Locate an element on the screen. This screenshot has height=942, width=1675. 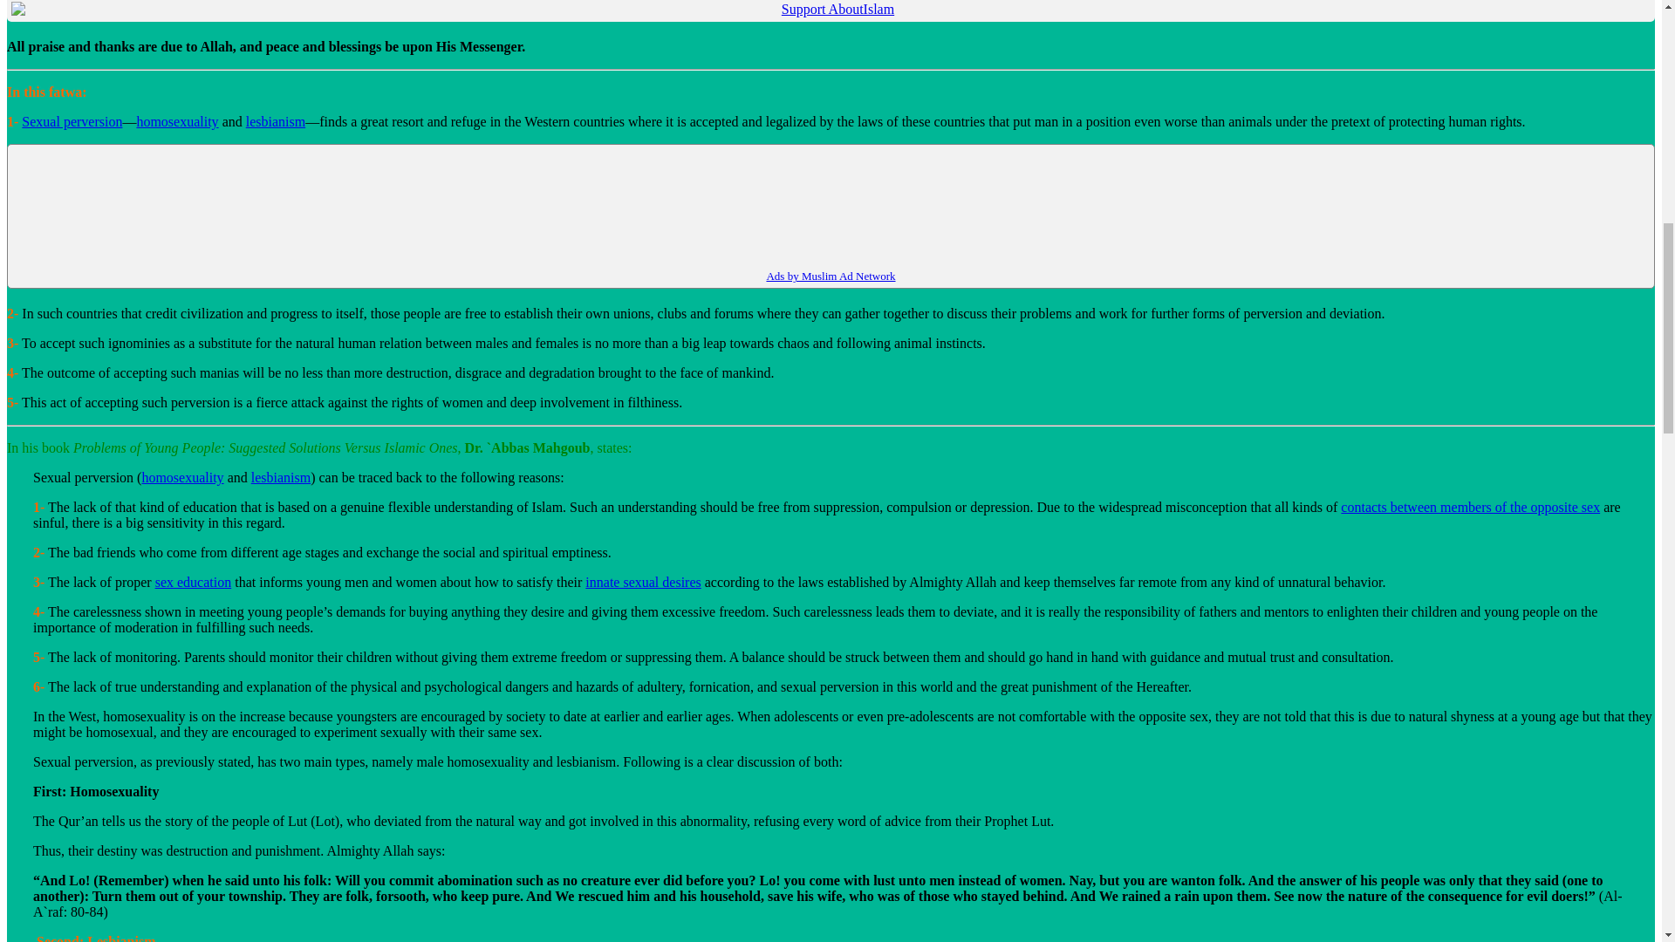
innate sexual desires is located at coordinates (642, 582).